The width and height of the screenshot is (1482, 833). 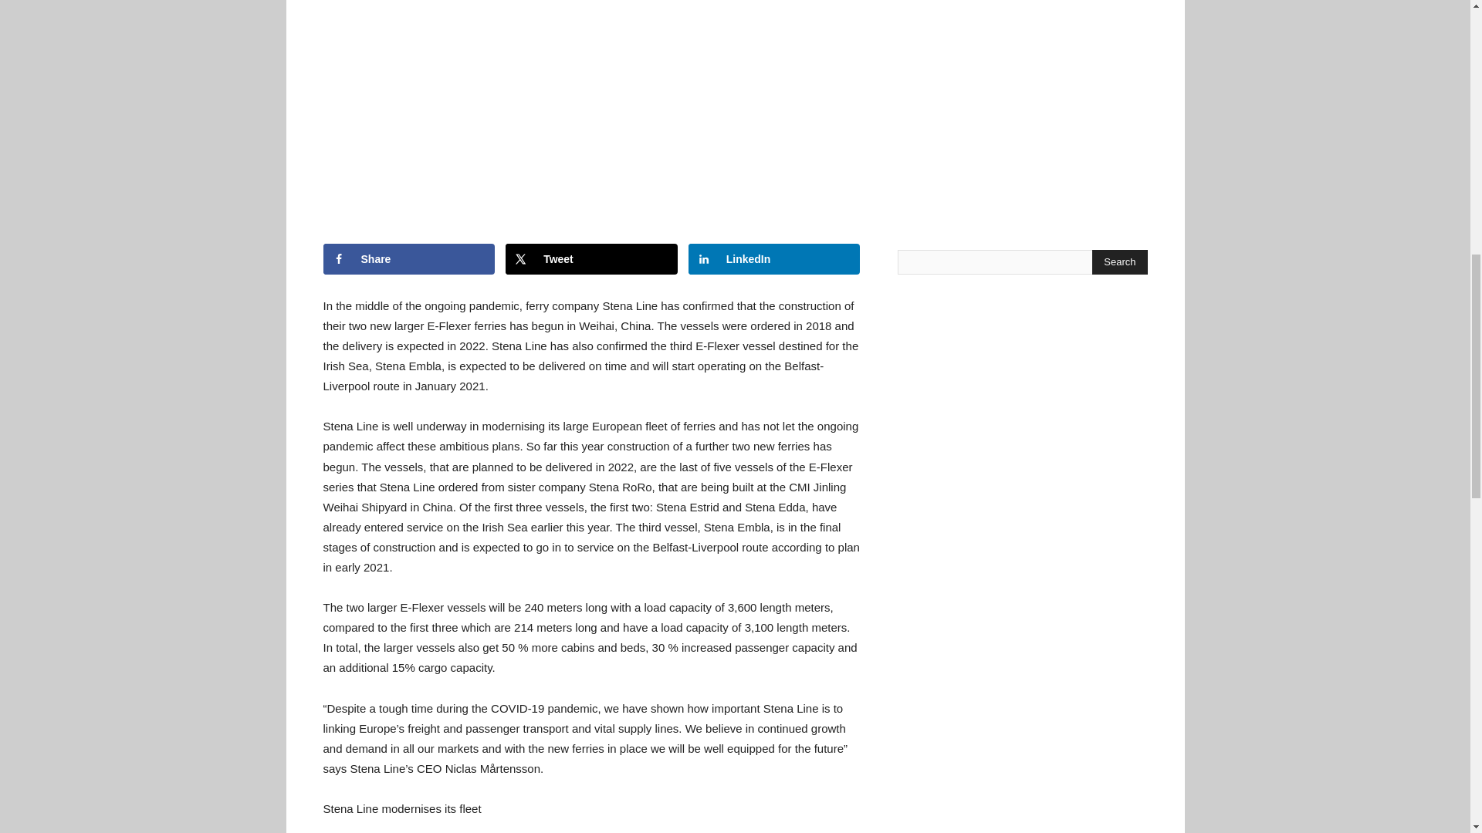 I want to click on Search, so click(x=1119, y=262).